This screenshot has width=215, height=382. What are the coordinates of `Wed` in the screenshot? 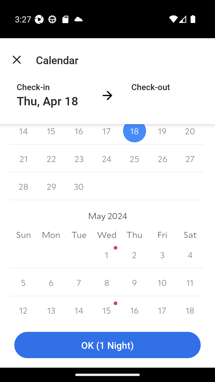 It's located at (107, 235).